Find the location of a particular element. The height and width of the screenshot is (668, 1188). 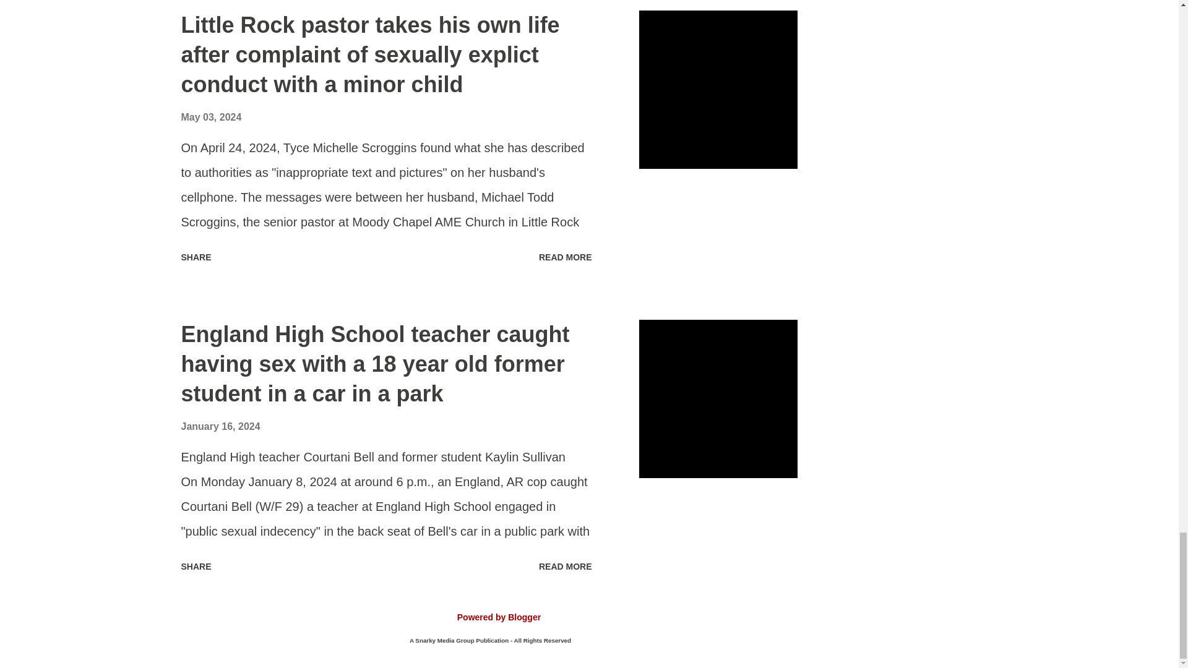

January 16, 2024 is located at coordinates (220, 426).